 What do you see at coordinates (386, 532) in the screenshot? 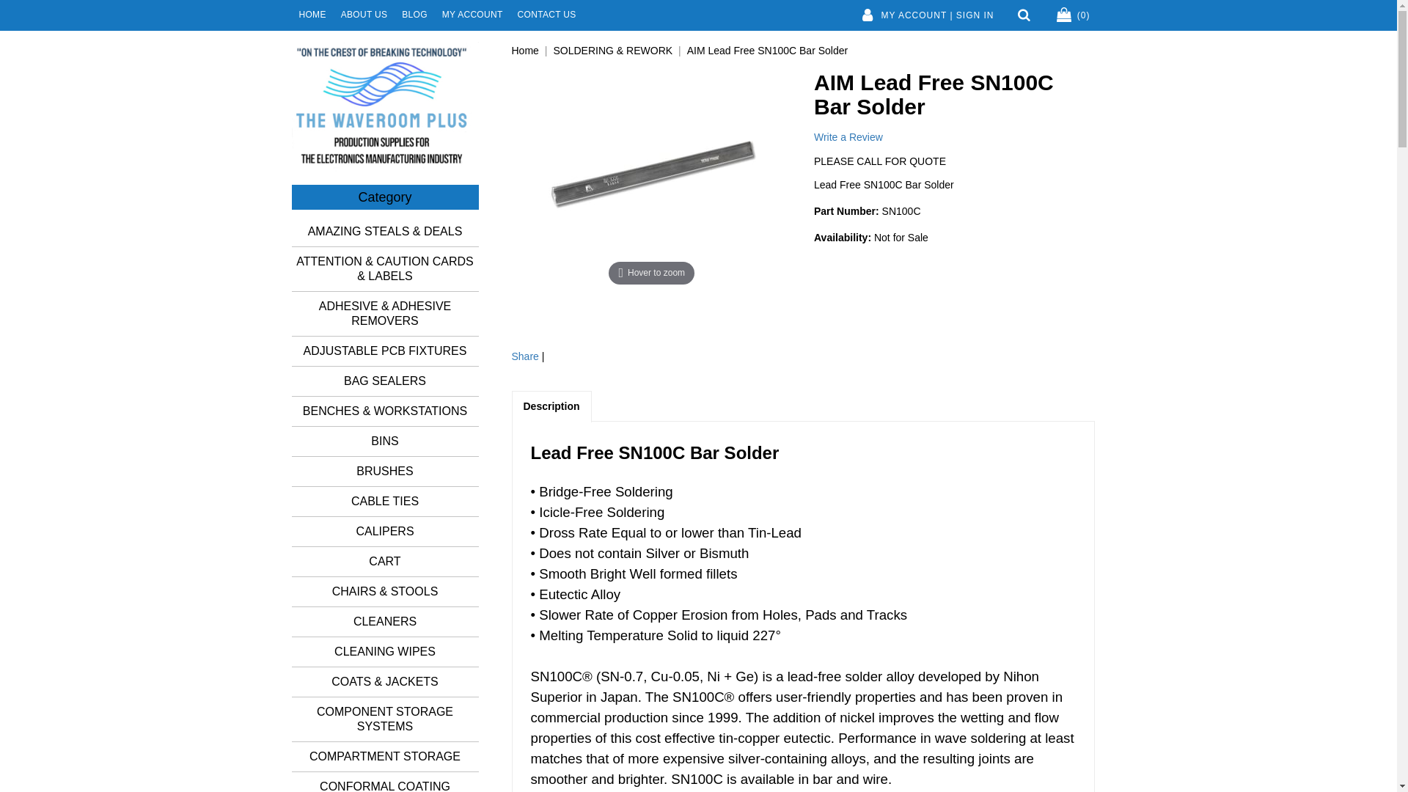
I see `CALIPERS` at bounding box center [386, 532].